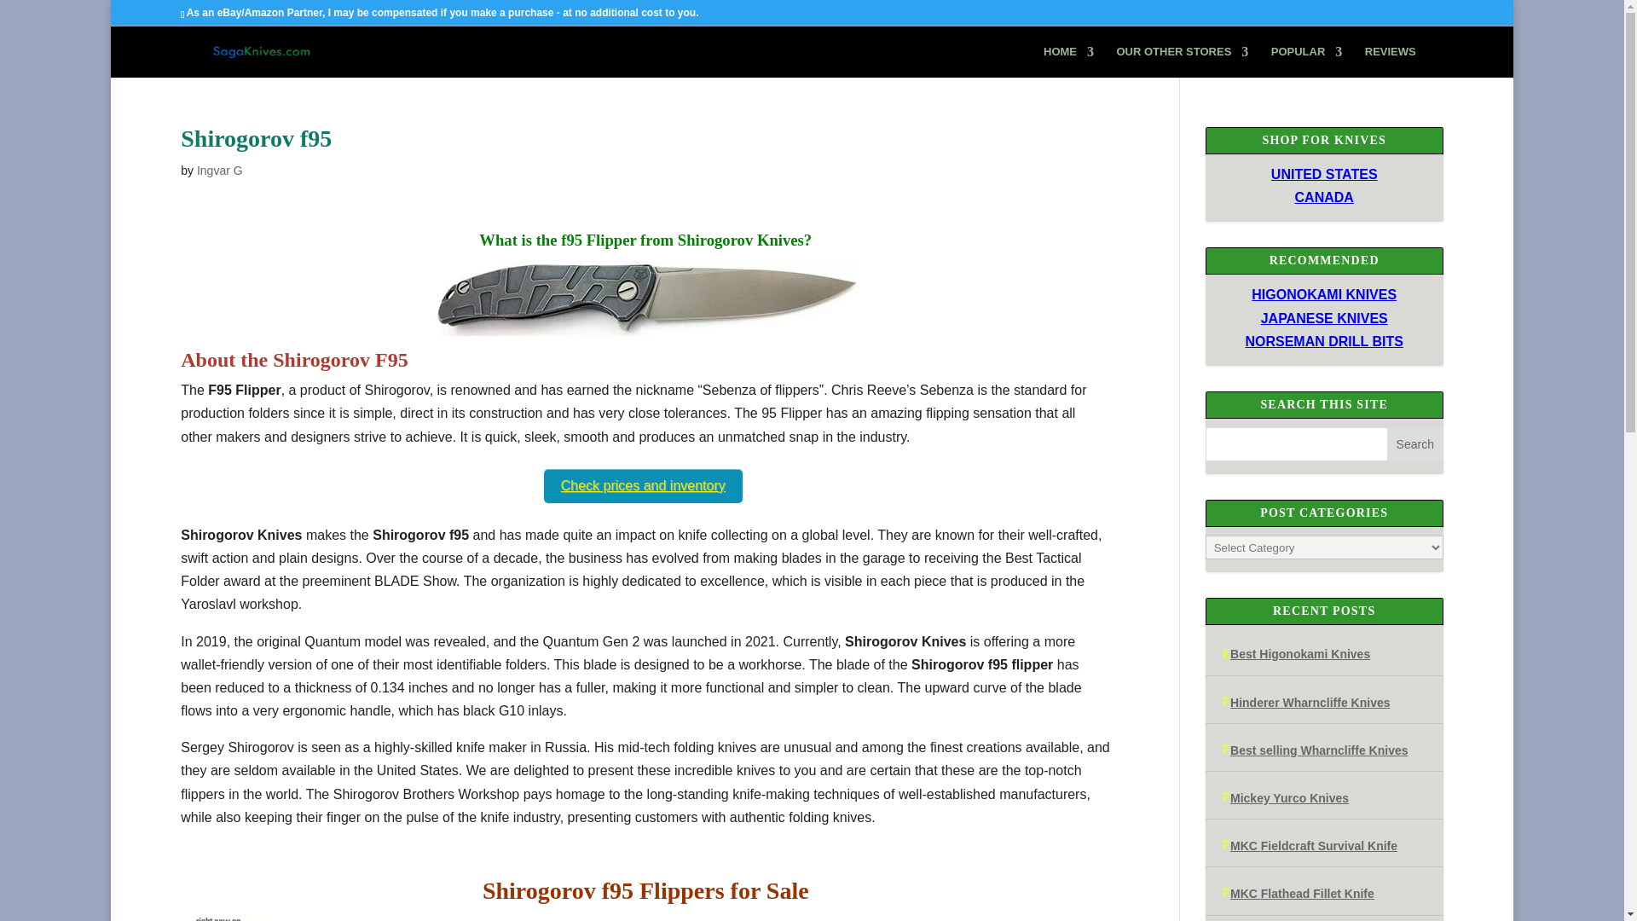 The height and width of the screenshot is (921, 1637). What do you see at coordinates (1068, 61) in the screenshot?
I see `HOME` at bounding box center [1068, 61].